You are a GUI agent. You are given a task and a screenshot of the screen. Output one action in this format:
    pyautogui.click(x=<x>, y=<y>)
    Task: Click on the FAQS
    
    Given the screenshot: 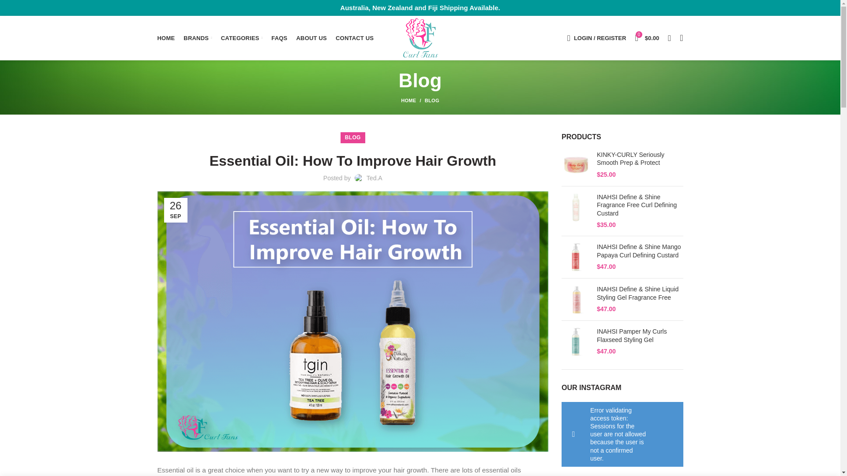 What is the action you would take?
    pyautogui.click(x=279, y=37)
    